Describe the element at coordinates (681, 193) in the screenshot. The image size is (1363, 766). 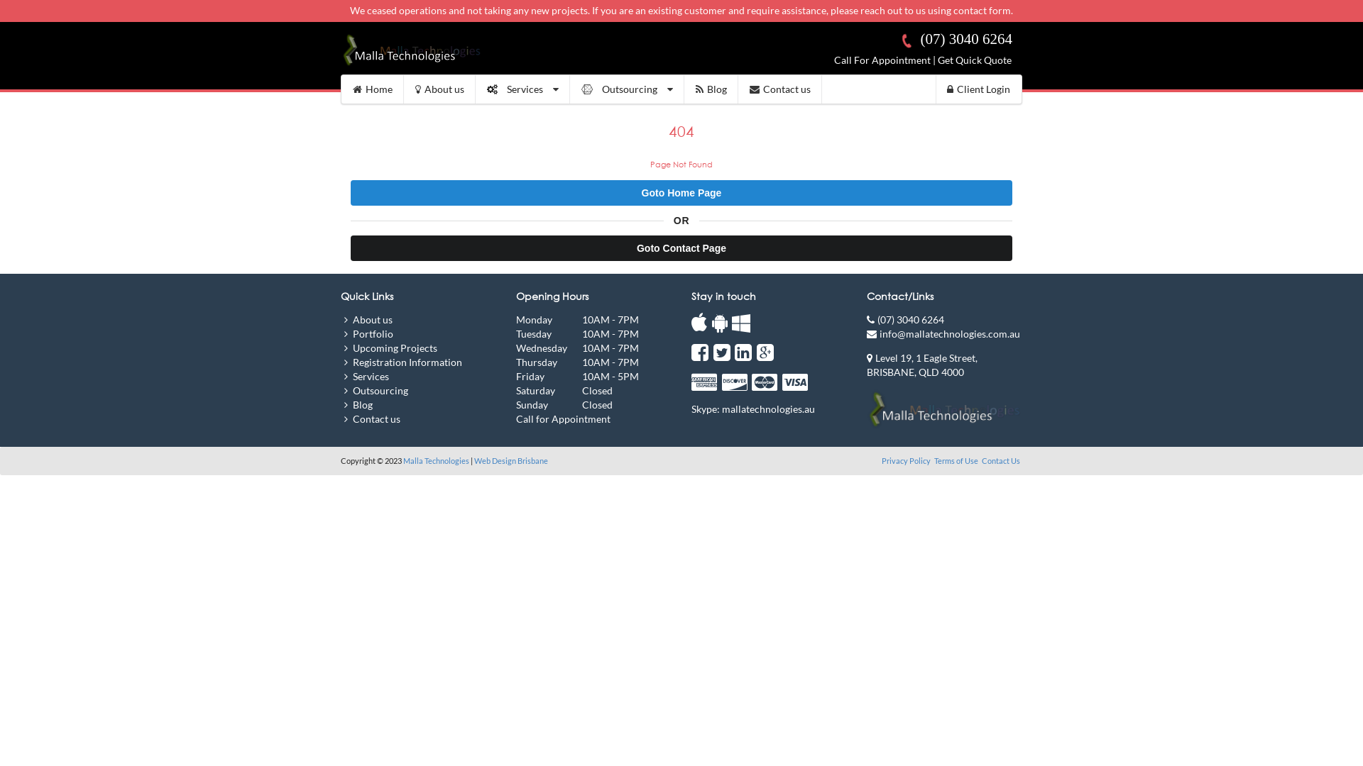
I see `Goto Home Page` at that location.